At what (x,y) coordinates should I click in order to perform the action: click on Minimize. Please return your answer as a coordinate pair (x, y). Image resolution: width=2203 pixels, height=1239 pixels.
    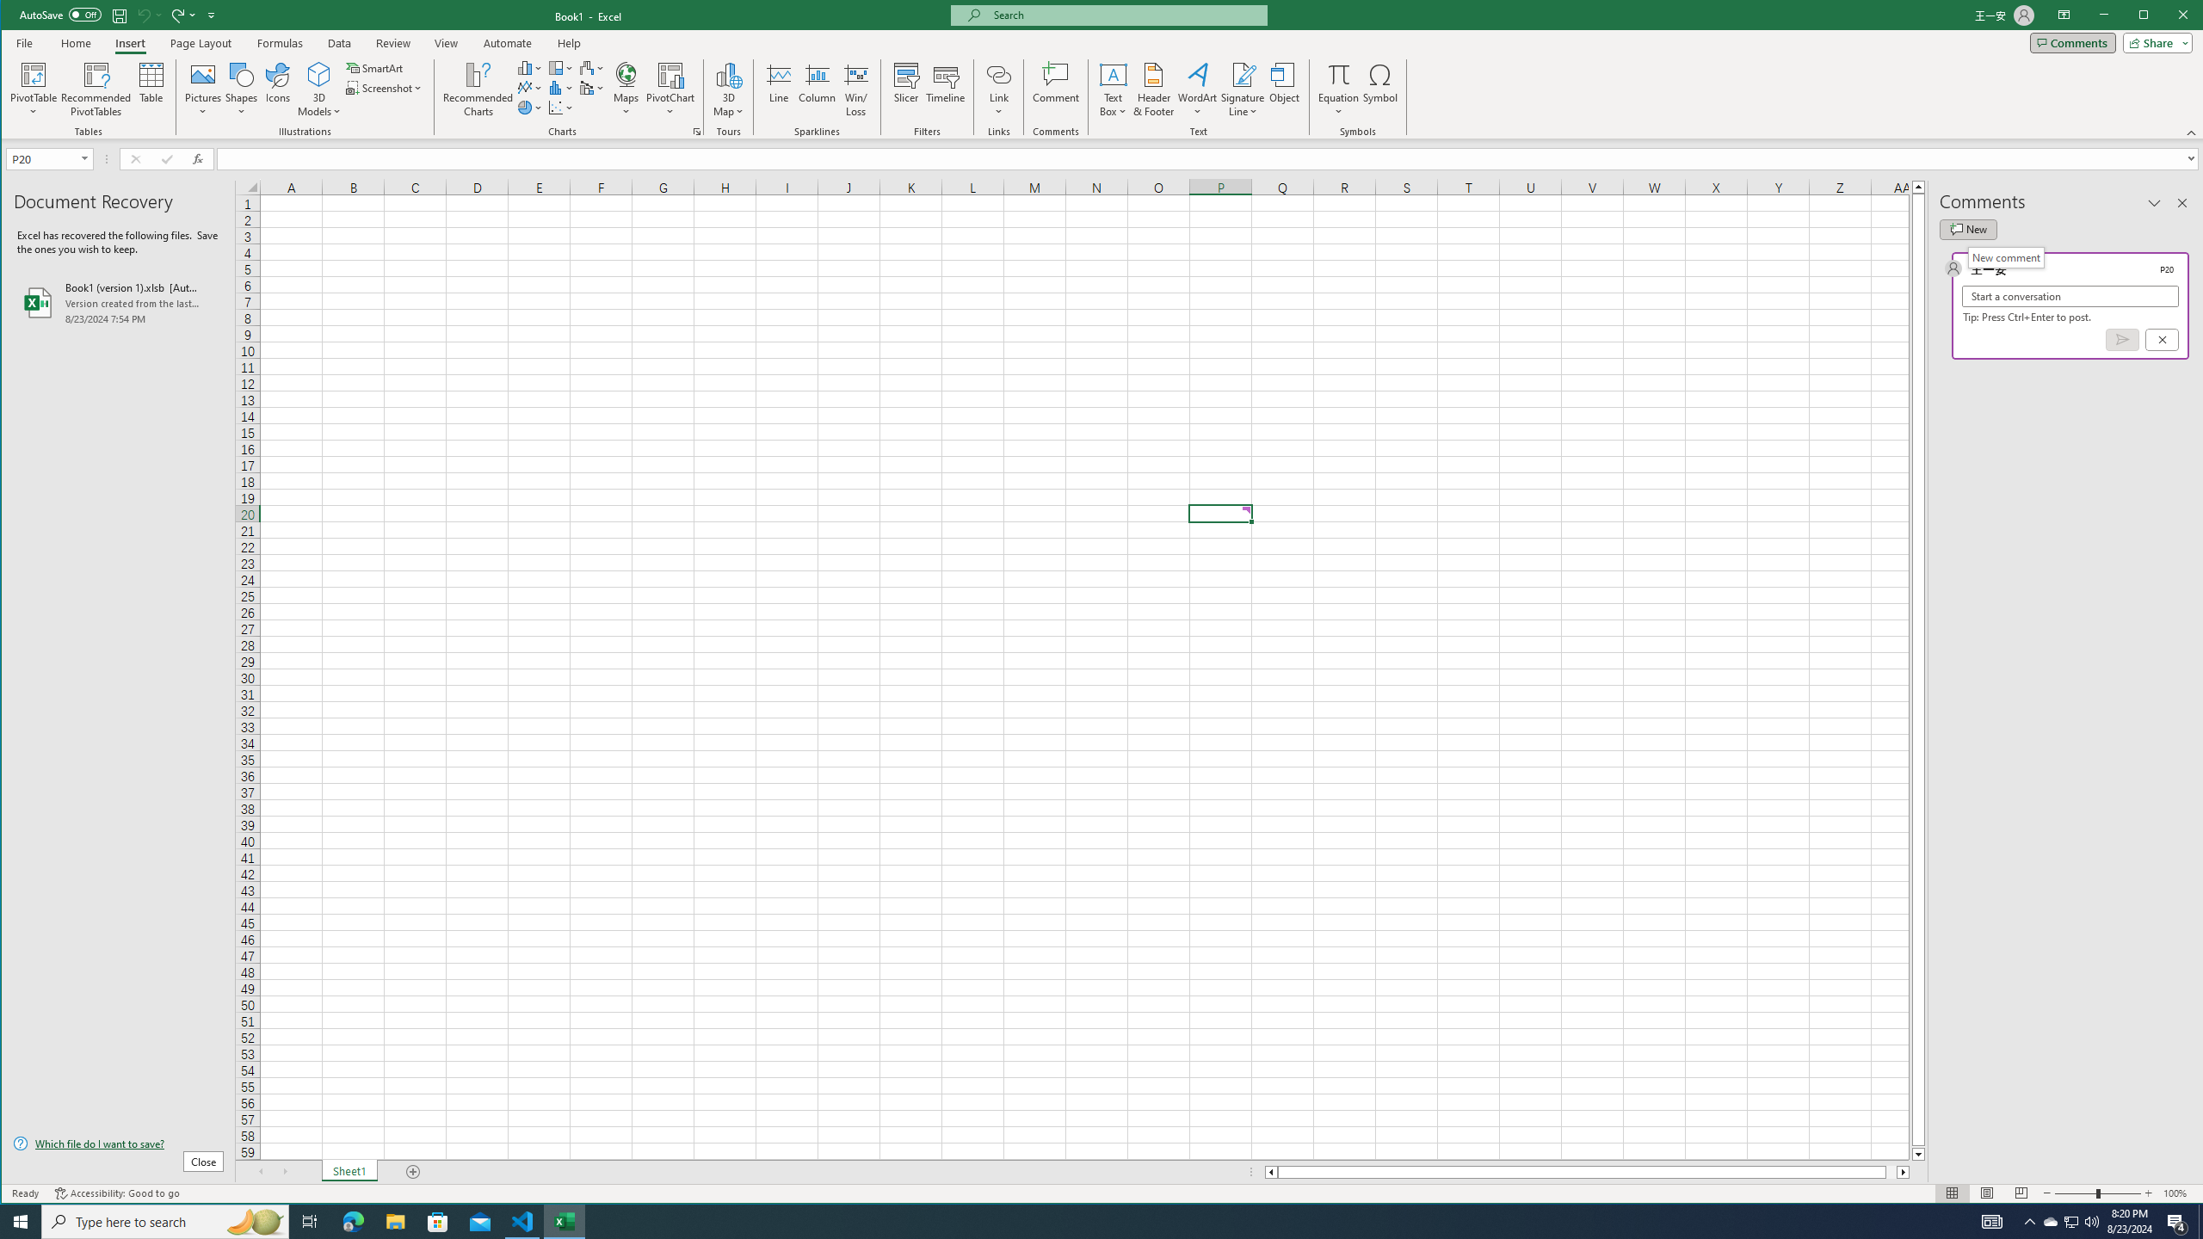
    Looking at the image, I should click on (2148, 16).